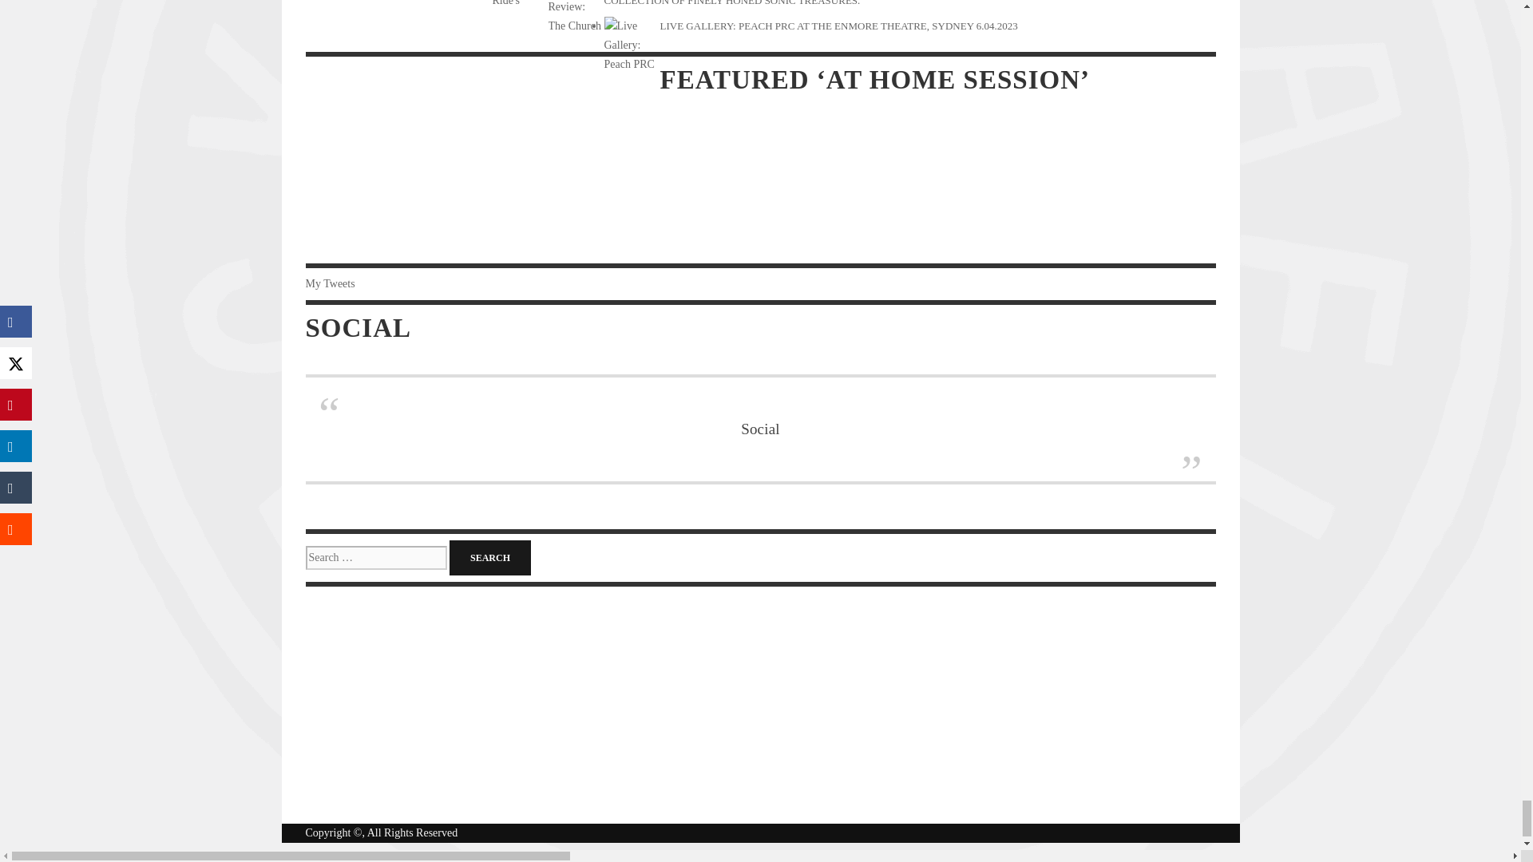 The image size is (1533, 862). I want to click on Search, so click(489, 558).